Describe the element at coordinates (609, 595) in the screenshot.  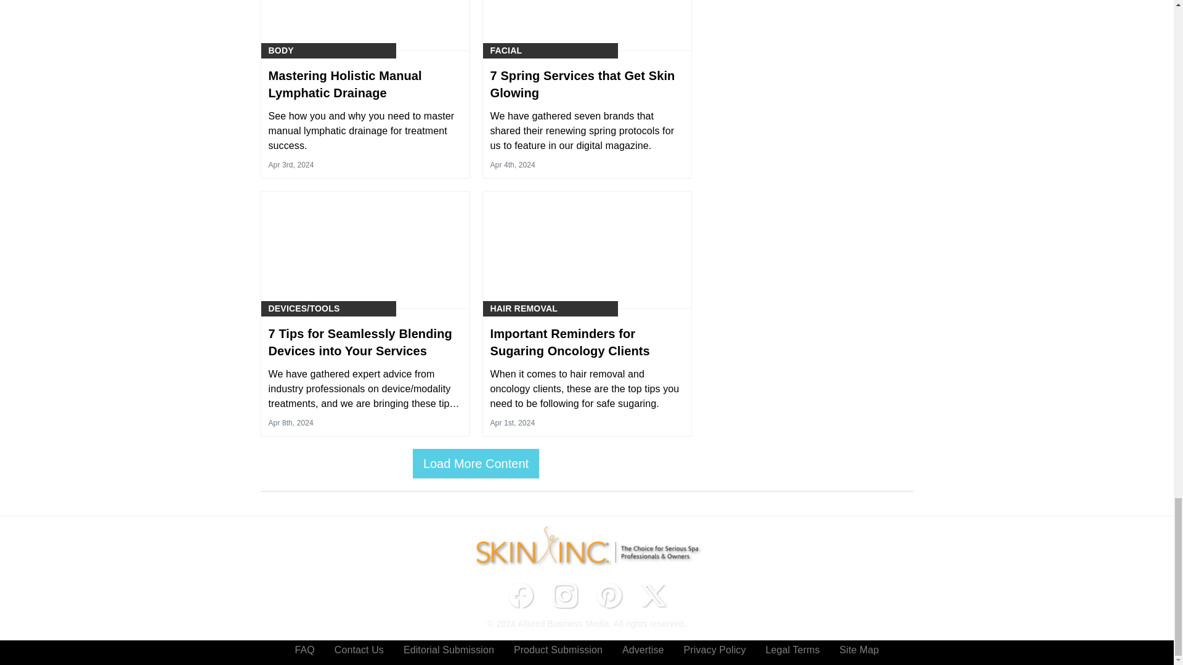
I see `Pinterest icon` at that location.